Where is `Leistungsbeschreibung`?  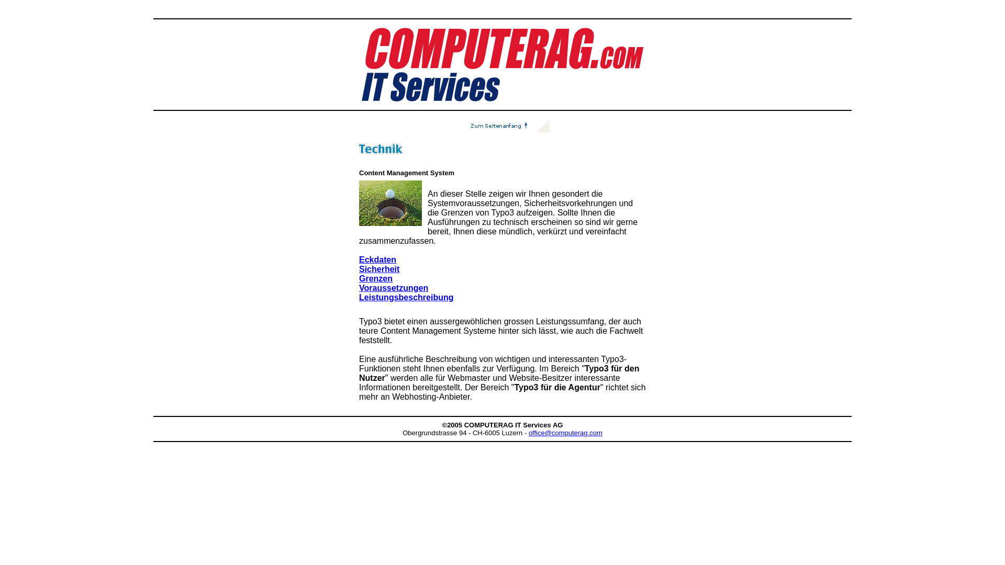
Leistungsbeschreibung is located at coordinates (406, 297).